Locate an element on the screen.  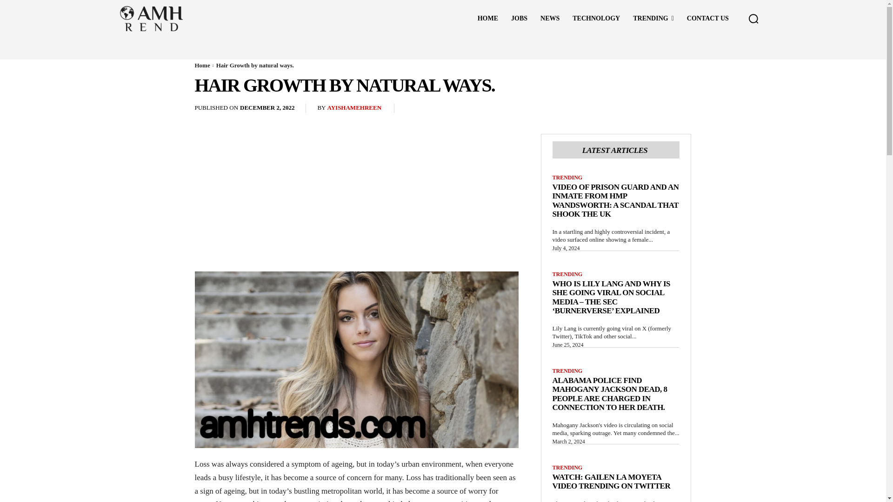
CONTACT US is located at coordinates (708, 19).